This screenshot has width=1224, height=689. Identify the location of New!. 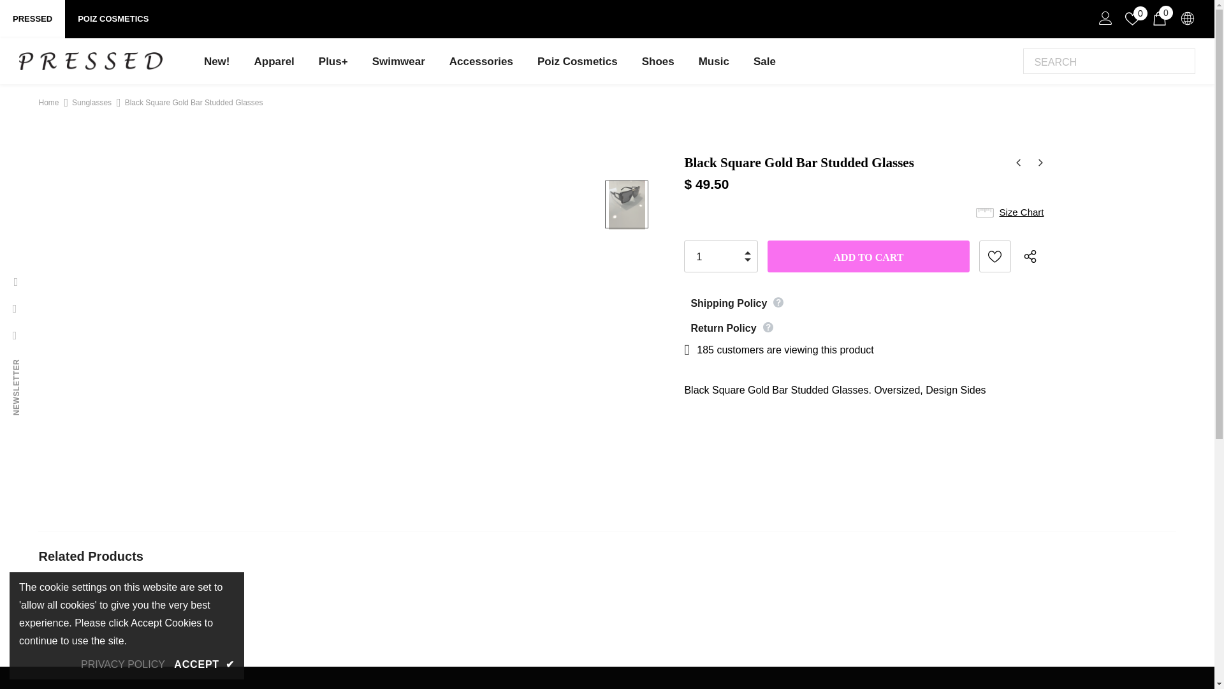
(217, 61).